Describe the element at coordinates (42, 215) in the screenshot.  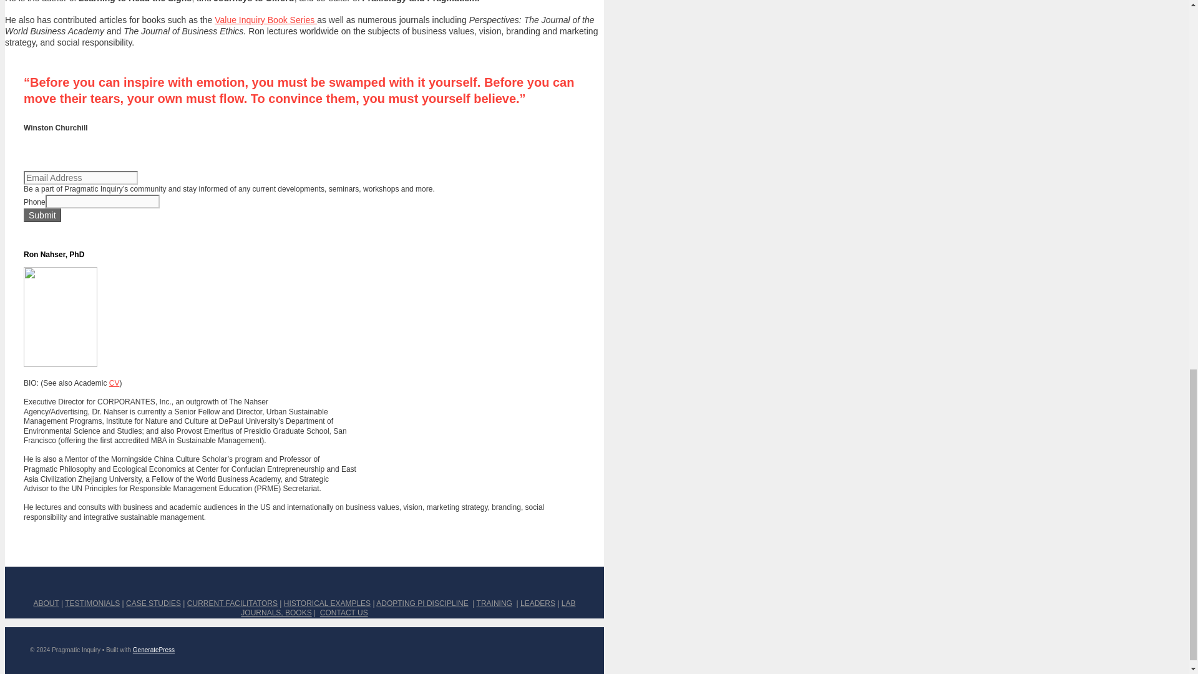
I see `Submit` at that location.